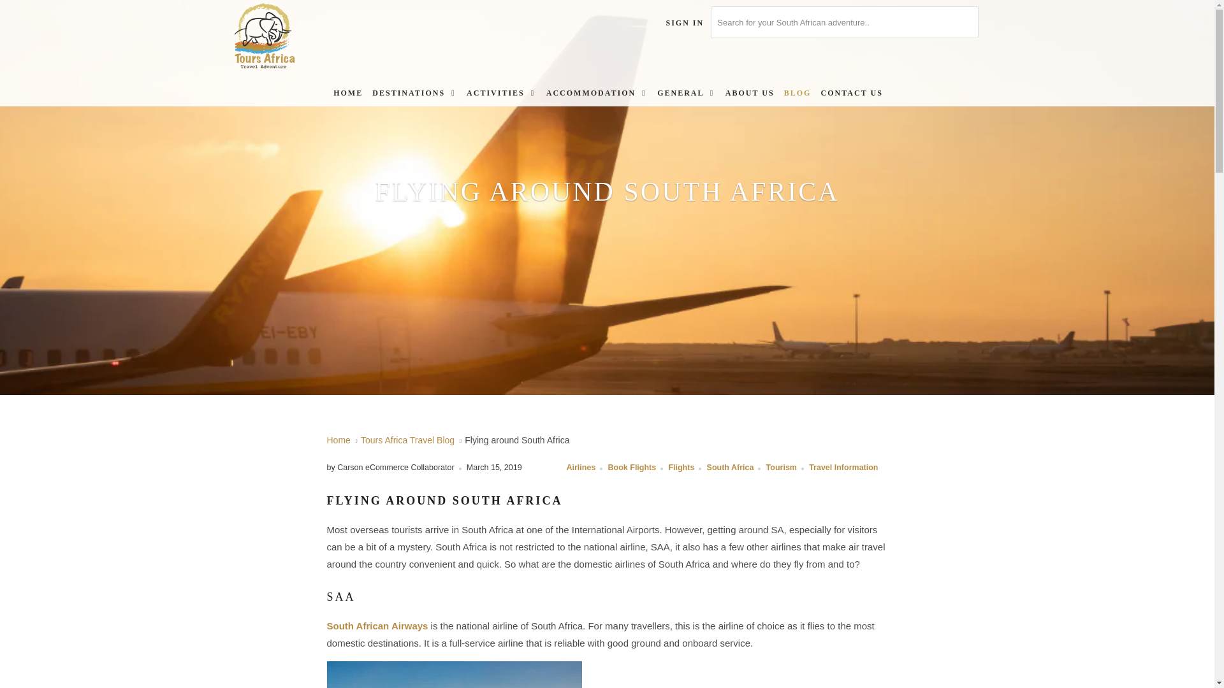 The width and height of the screenshot is (1224, 688). Describe the element at coordinates (296, 37) in the screenshot. I see `Tours Africa` at that location.